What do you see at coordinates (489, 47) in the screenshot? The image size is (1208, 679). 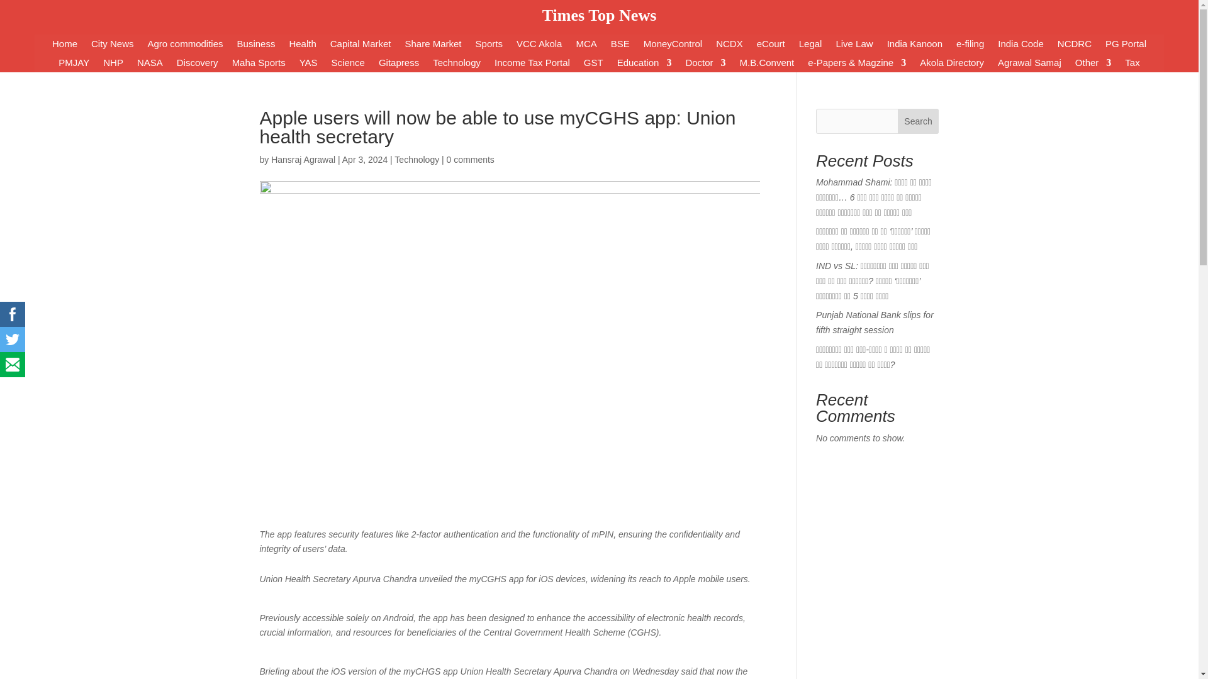 I see `Sports` at bounding box center [489, 47].